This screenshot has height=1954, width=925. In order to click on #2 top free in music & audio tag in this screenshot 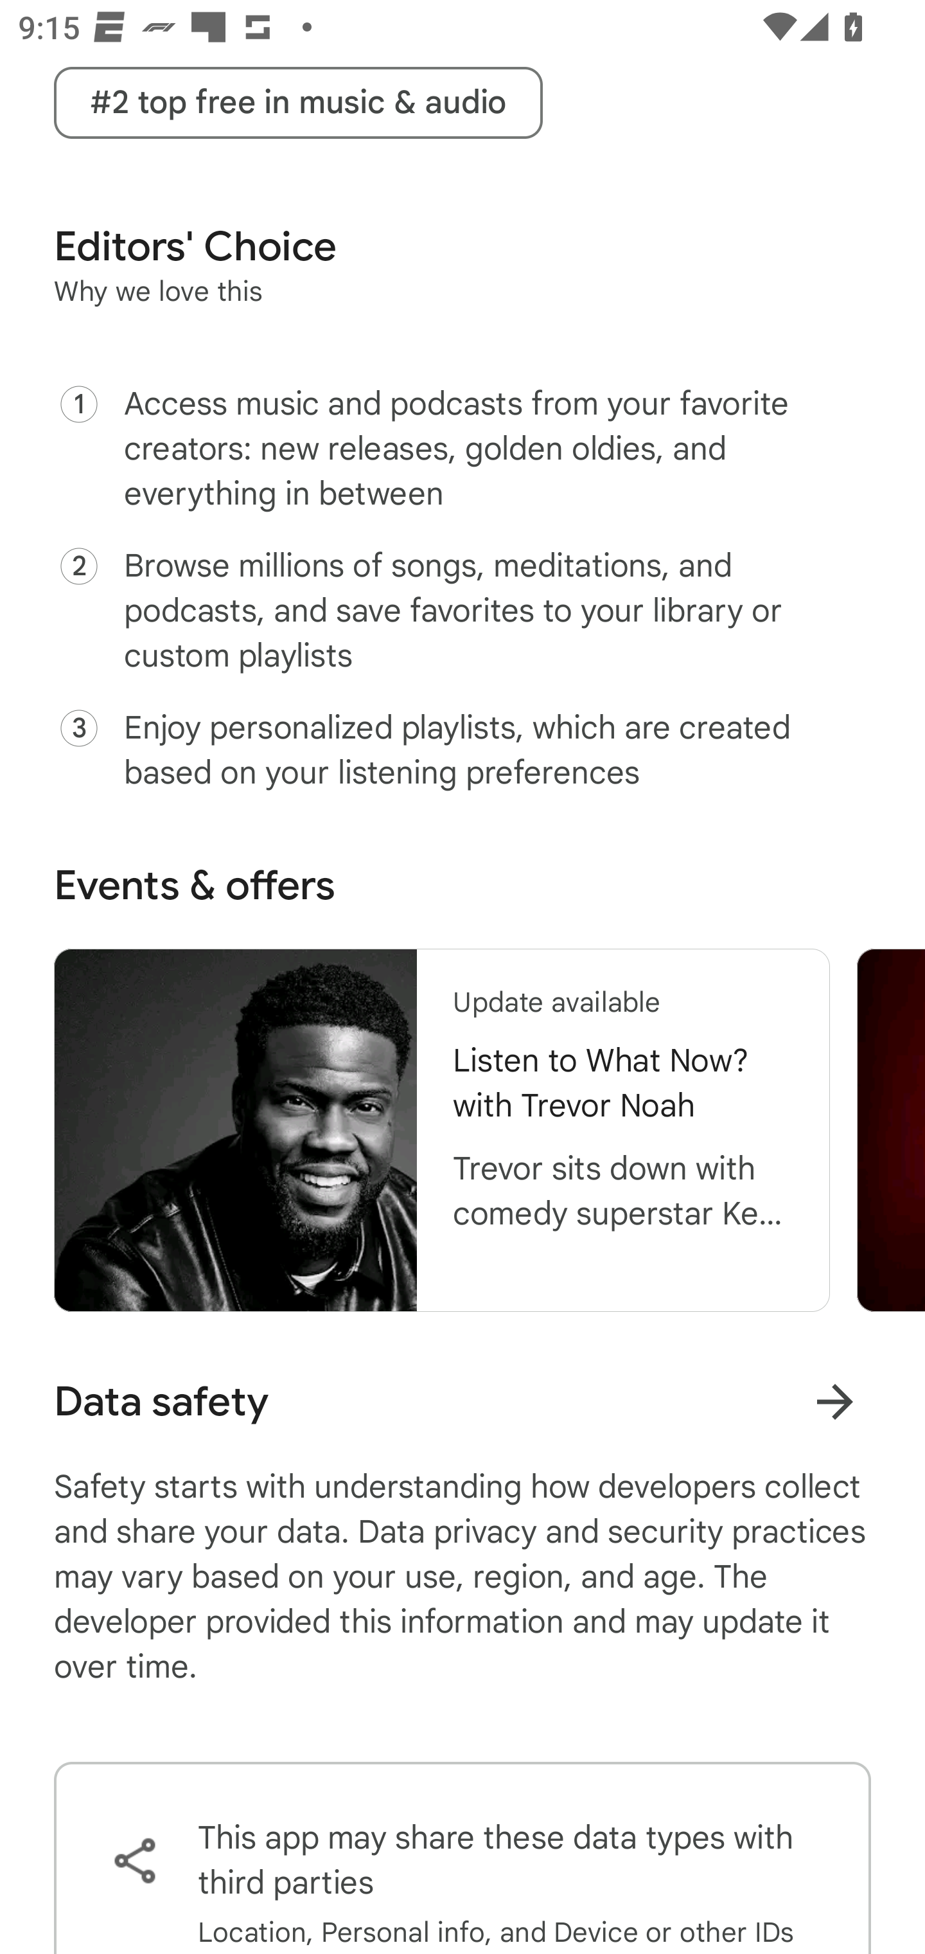, I will do `click(298, 103)`.